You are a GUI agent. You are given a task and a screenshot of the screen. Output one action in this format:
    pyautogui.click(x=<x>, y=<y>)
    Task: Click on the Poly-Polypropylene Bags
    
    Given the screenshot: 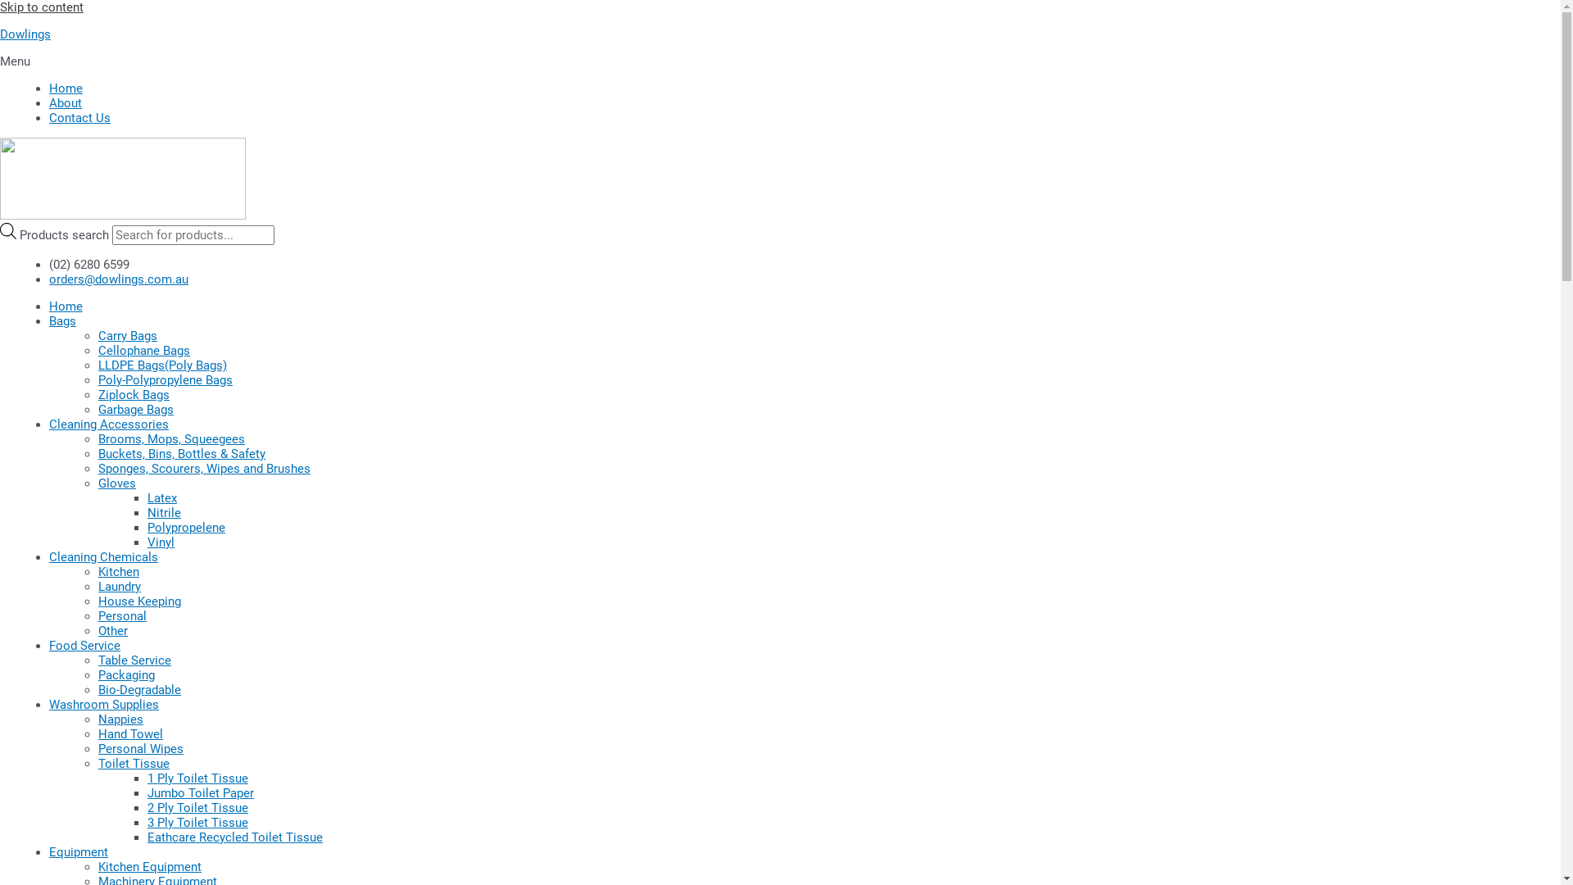 What is the action you would take?
    pyautogui.click(x=165, y=380)
    